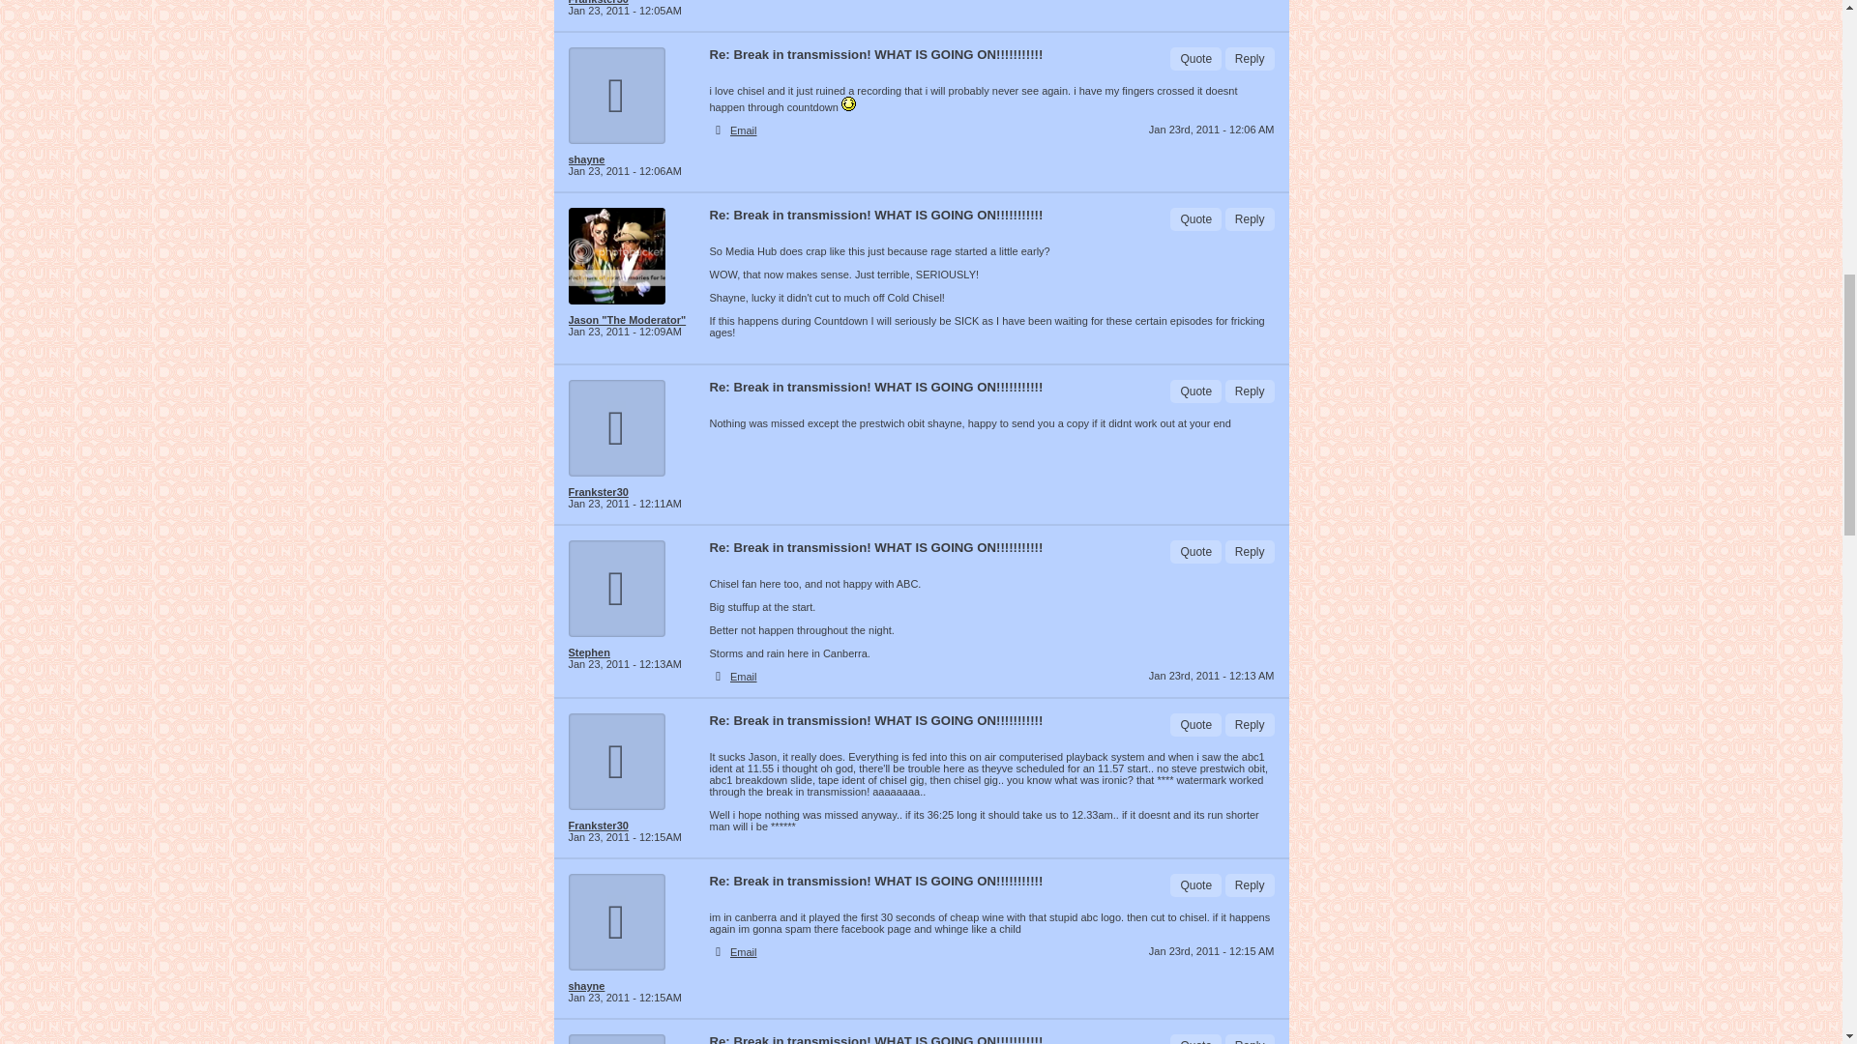  What do you see at coordinates (627, 319) in the screenshot?
I see `Messages from this User` at bounding box center [627, 319].